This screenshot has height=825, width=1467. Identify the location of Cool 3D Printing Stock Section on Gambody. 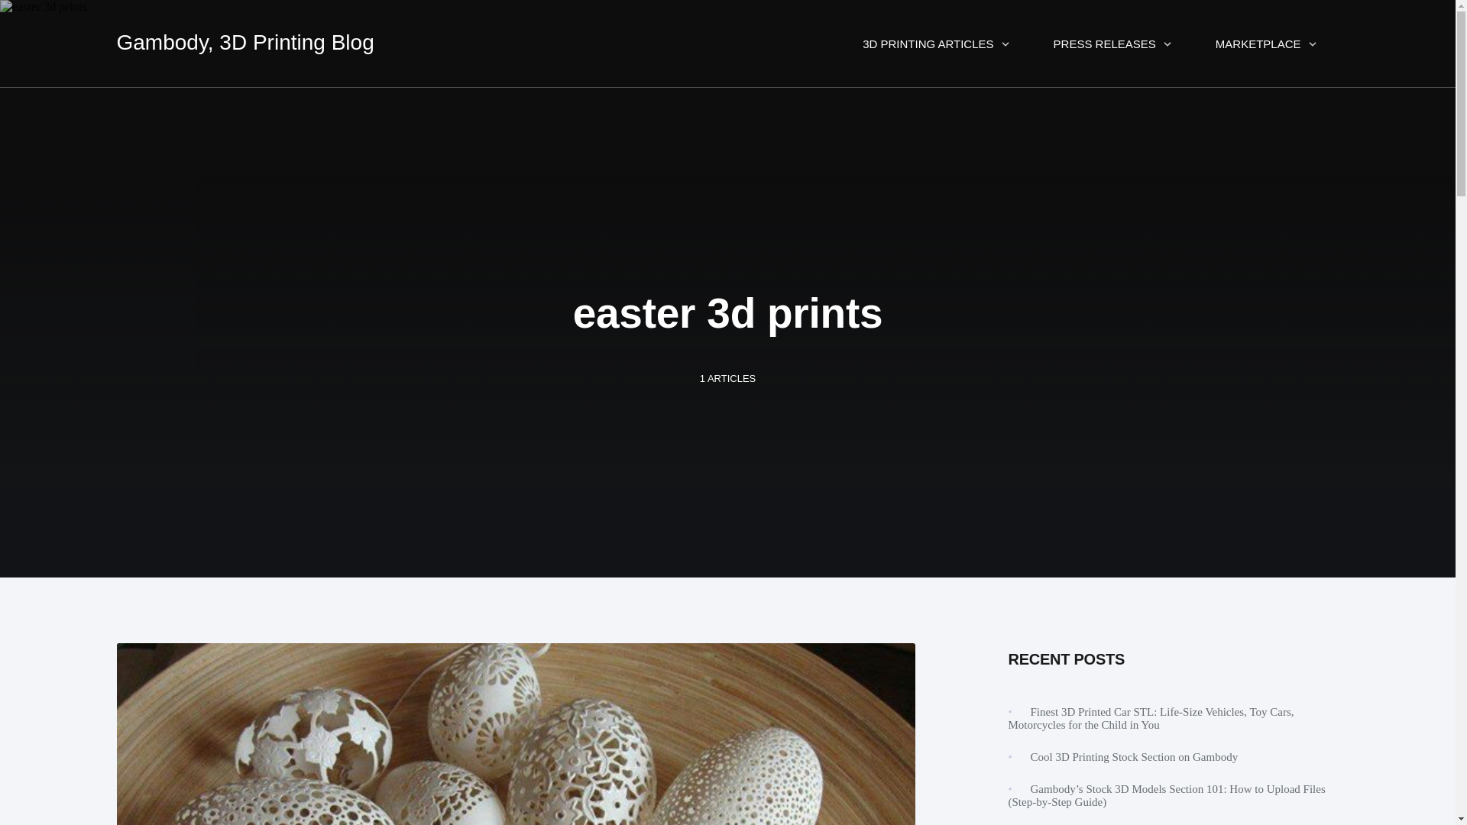
(1134, 756).